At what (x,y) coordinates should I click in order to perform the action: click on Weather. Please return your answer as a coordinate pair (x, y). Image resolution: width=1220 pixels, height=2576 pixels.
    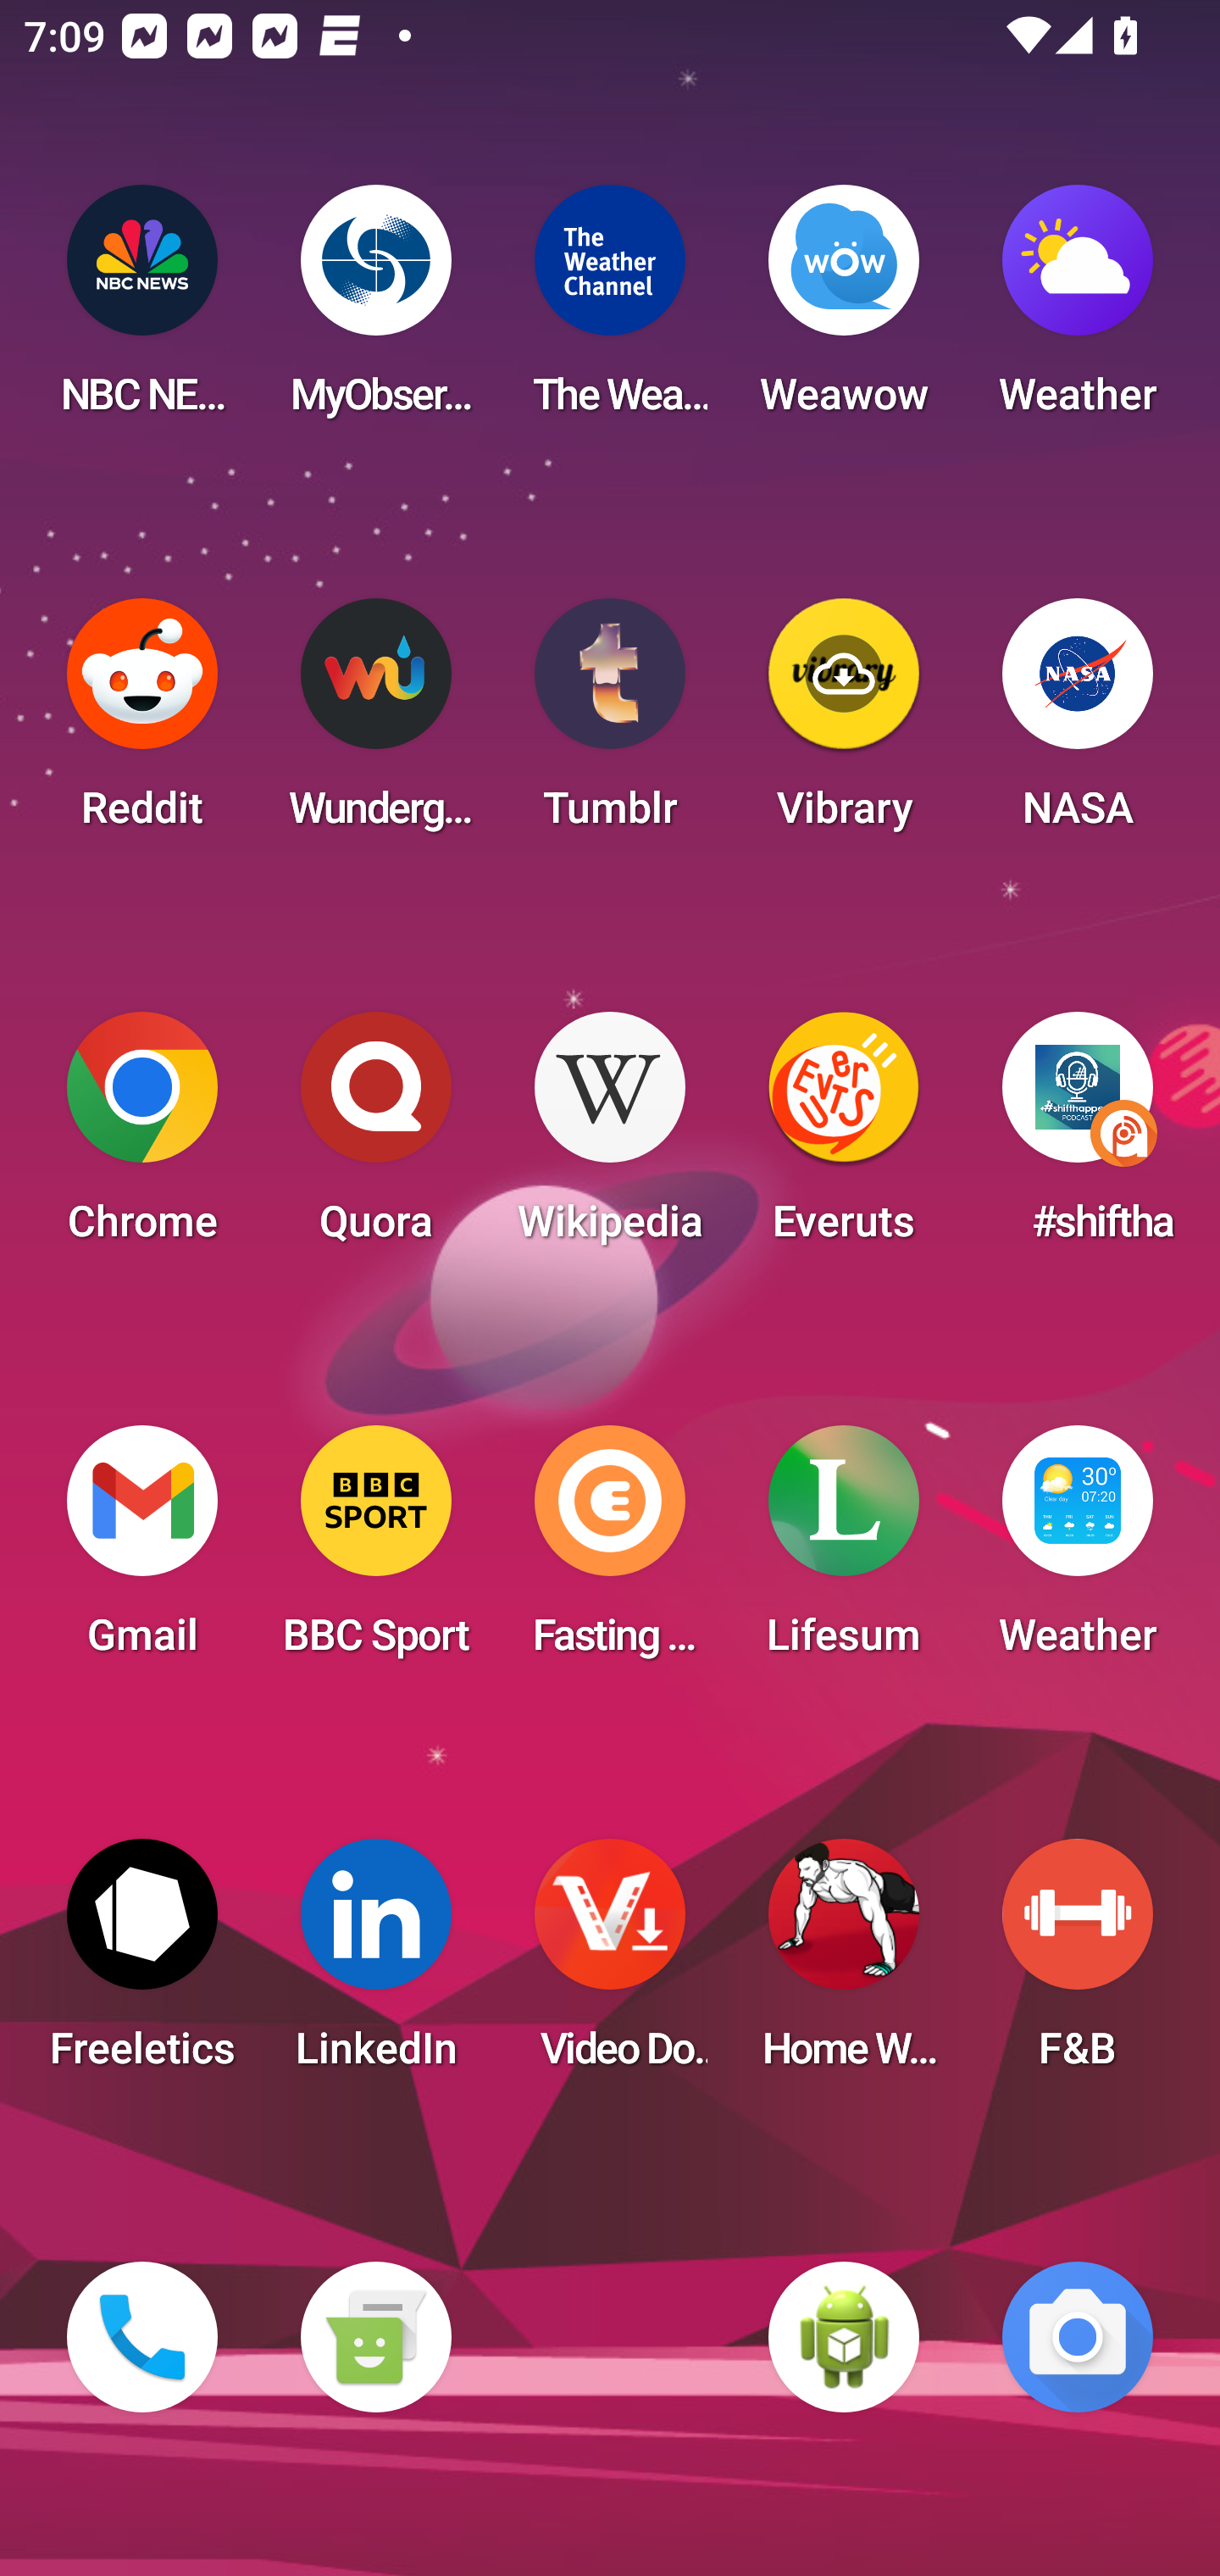
    Looking at the image, I should click on (1078, 1551).